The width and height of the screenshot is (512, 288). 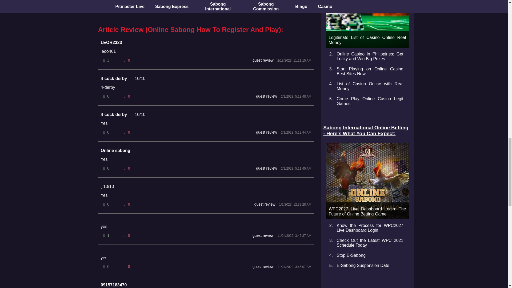 I want to click on List of Casino Online with Real Money, so click(x=370, y=86).